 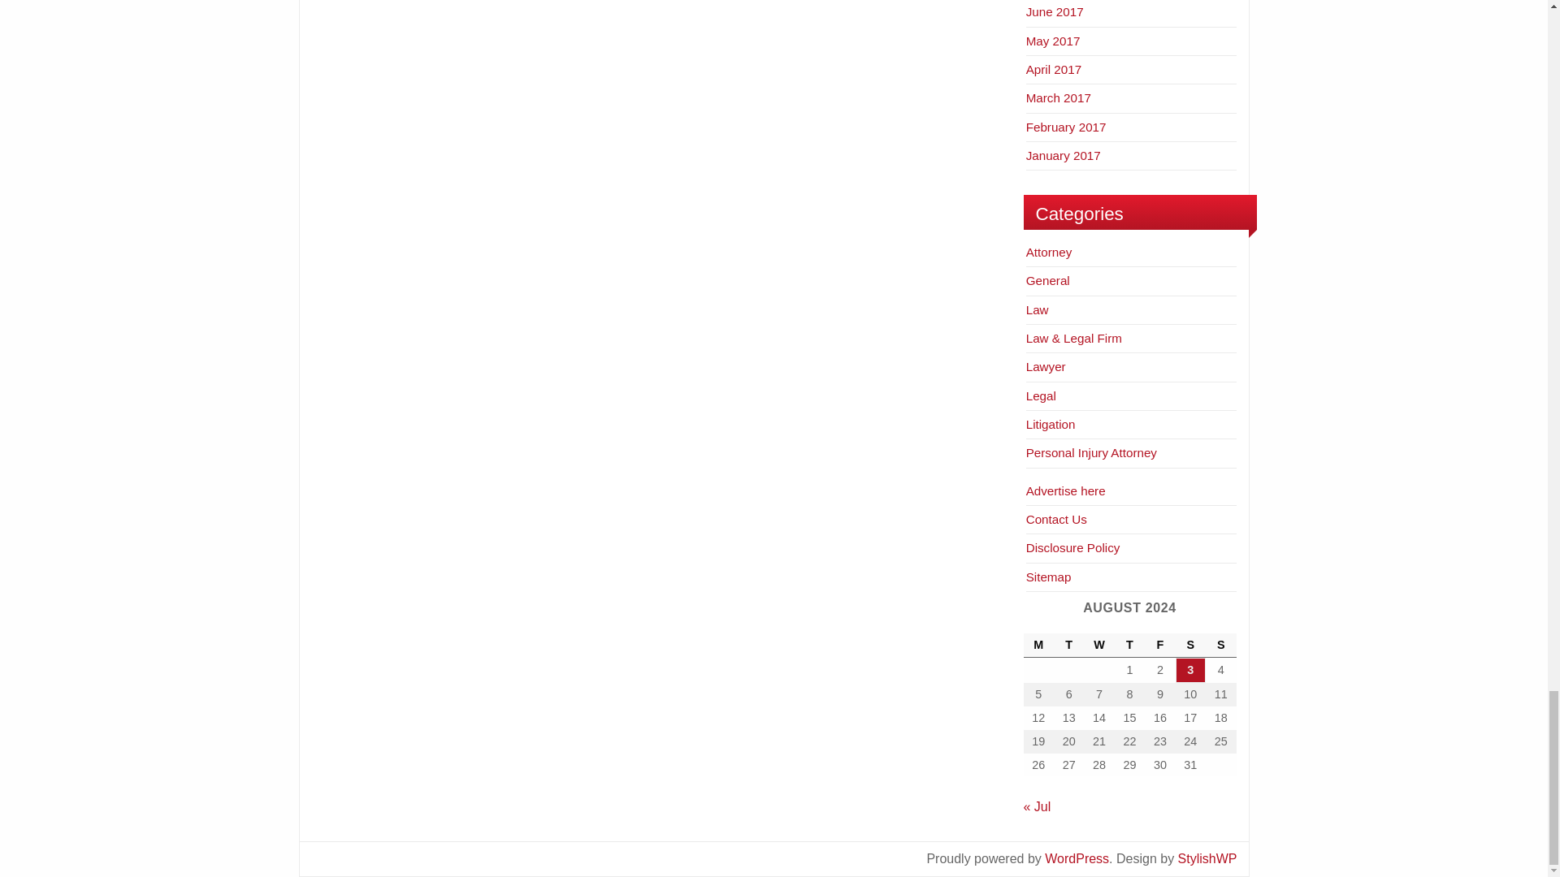 I want to click on Monday, so click(x=1038, y=645).